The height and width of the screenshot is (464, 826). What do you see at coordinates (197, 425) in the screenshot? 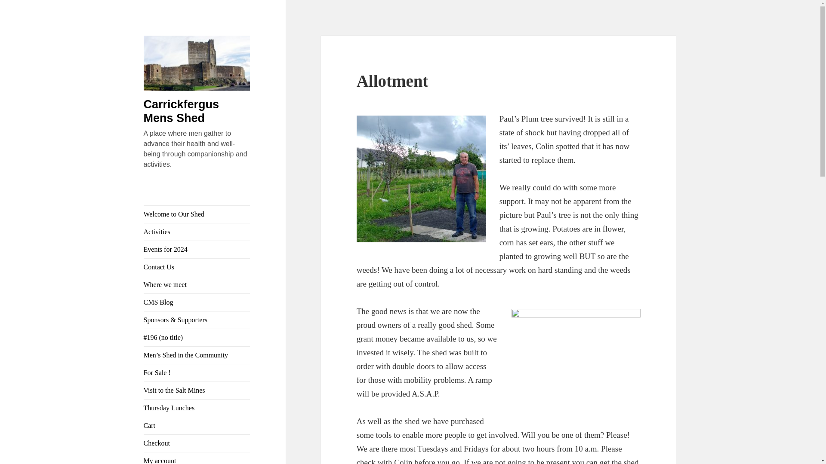
I see `Cart` at bounding box center [197, 425].